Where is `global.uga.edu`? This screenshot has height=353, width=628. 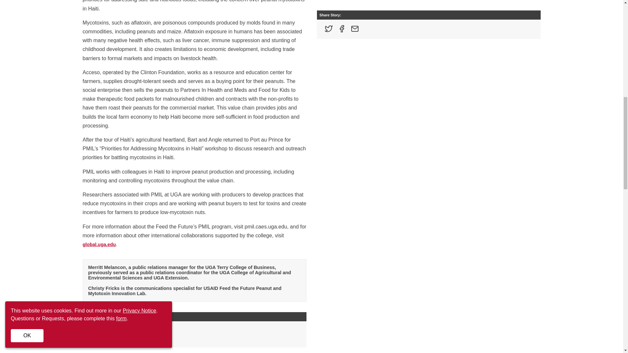 global.uga.edu is located at coordinates (99, 244).